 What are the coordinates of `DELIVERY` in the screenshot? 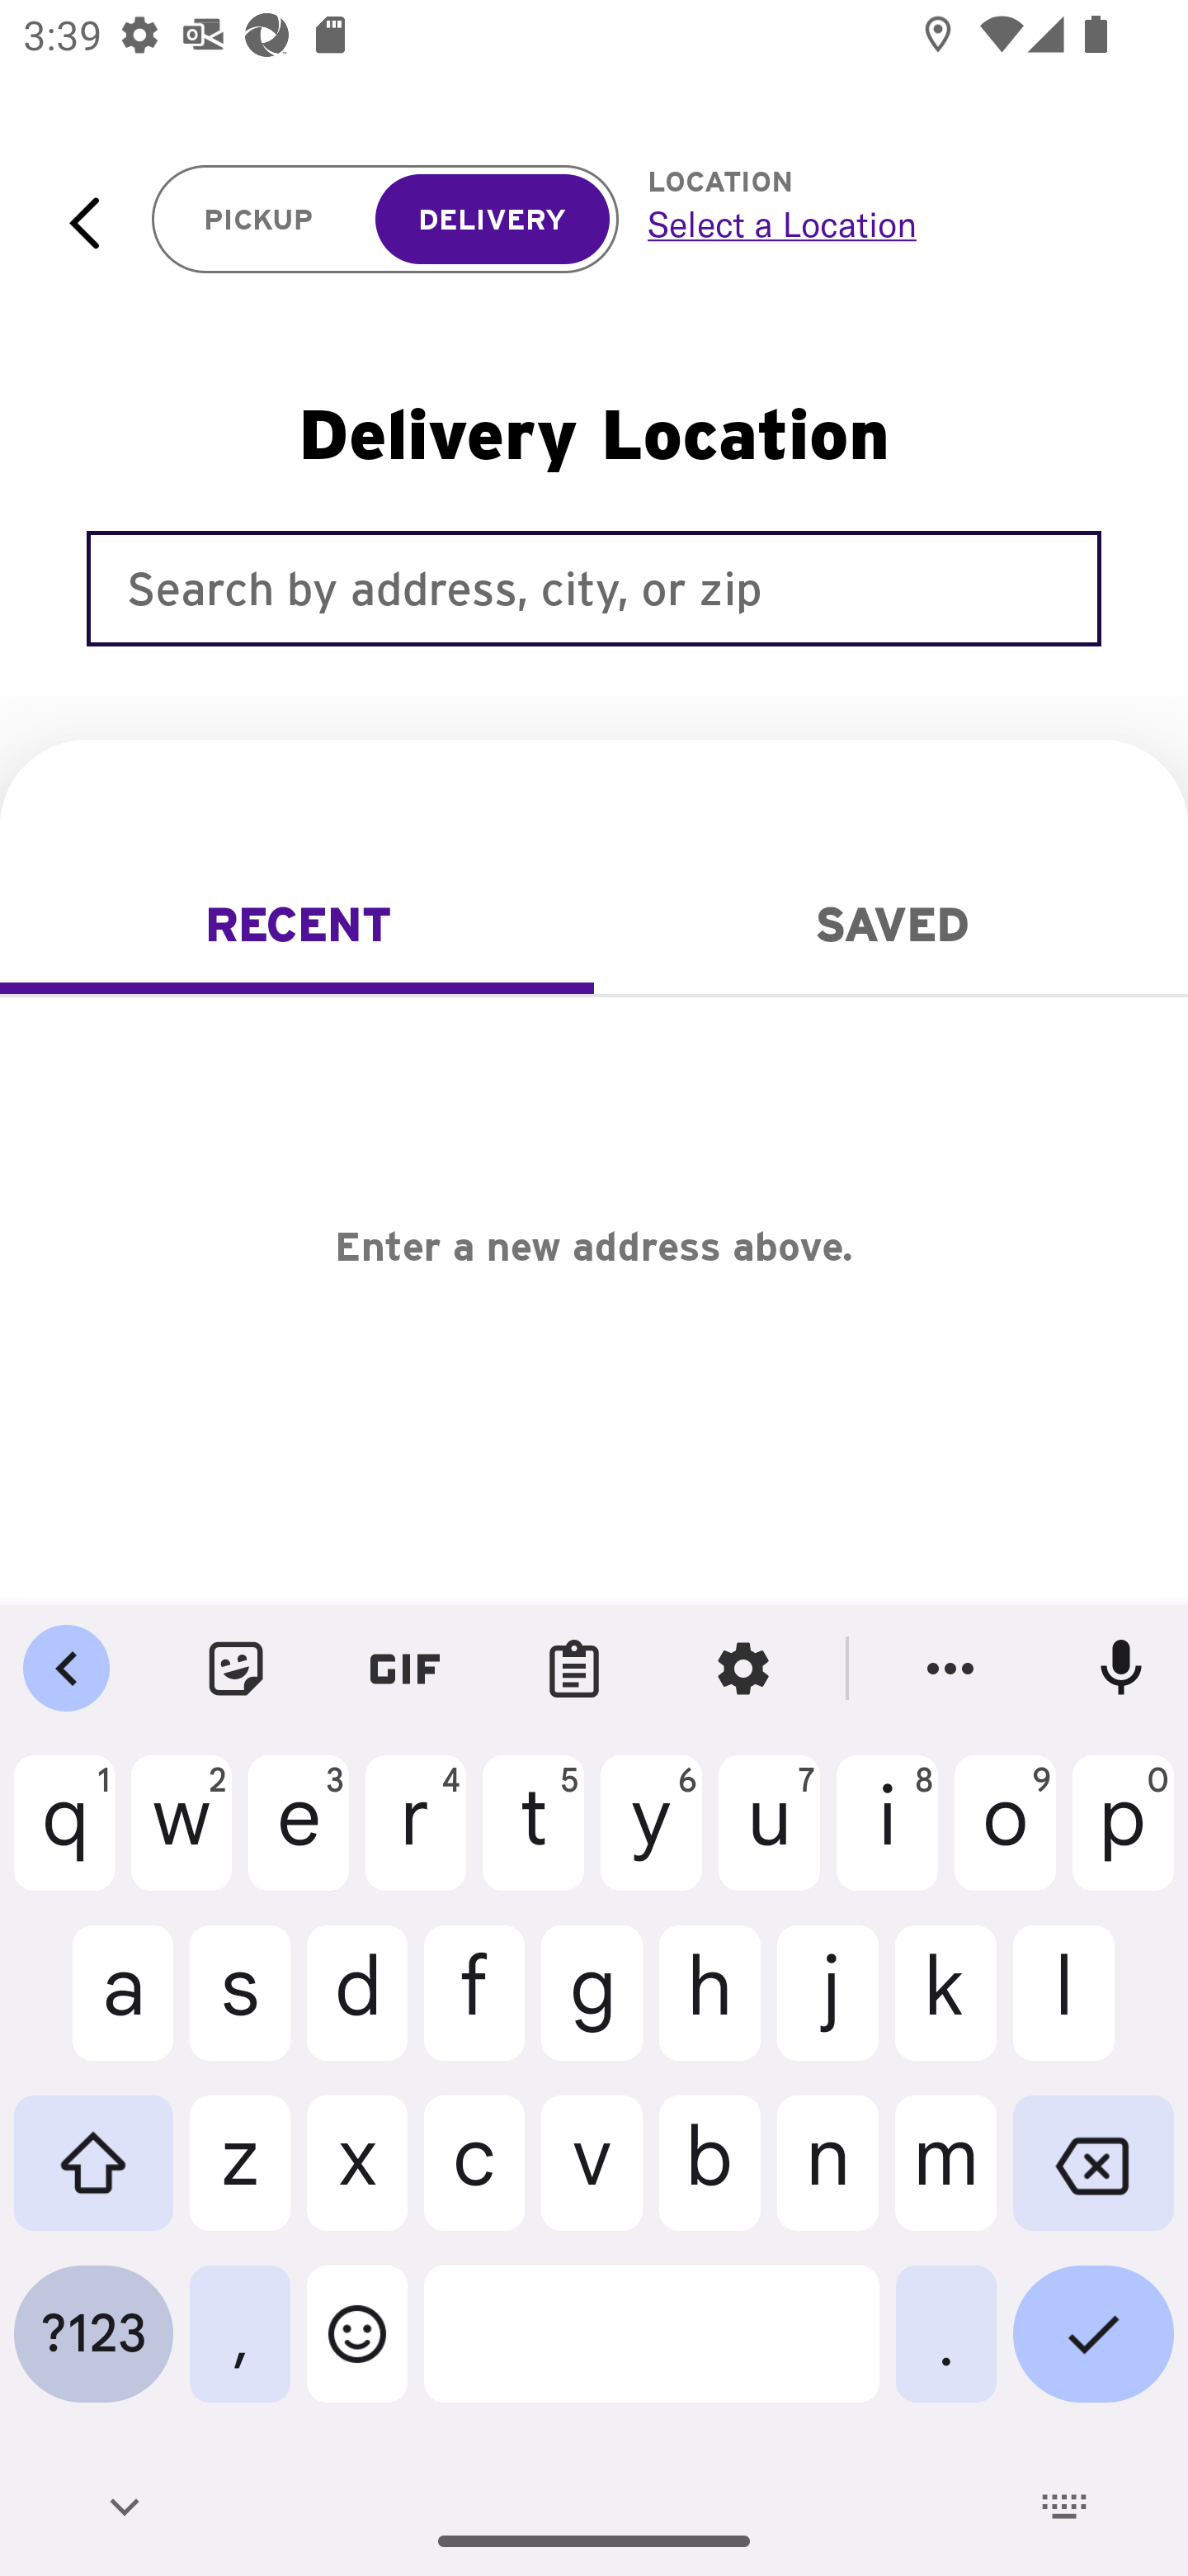 It's located at (492, 220).